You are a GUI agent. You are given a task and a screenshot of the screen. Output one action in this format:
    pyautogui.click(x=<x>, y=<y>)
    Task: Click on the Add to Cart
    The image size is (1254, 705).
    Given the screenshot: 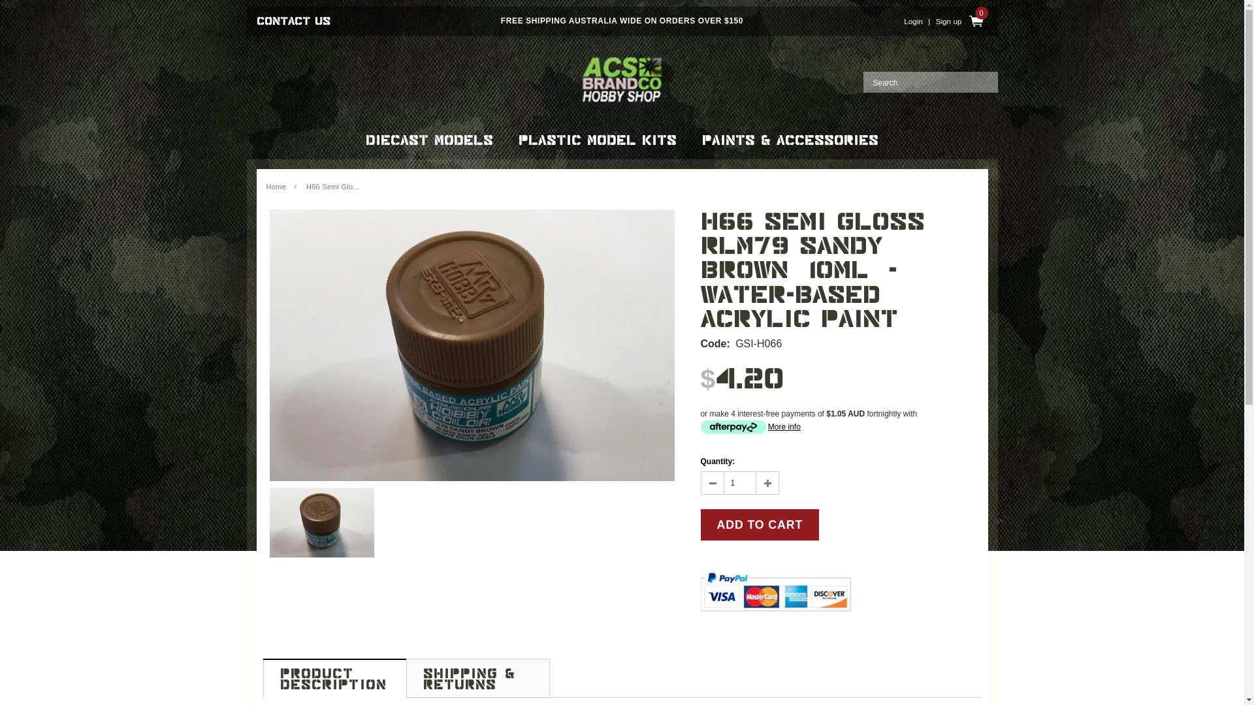 What is the action you would take?
    pyautogui.click(x=760, y=525)
    